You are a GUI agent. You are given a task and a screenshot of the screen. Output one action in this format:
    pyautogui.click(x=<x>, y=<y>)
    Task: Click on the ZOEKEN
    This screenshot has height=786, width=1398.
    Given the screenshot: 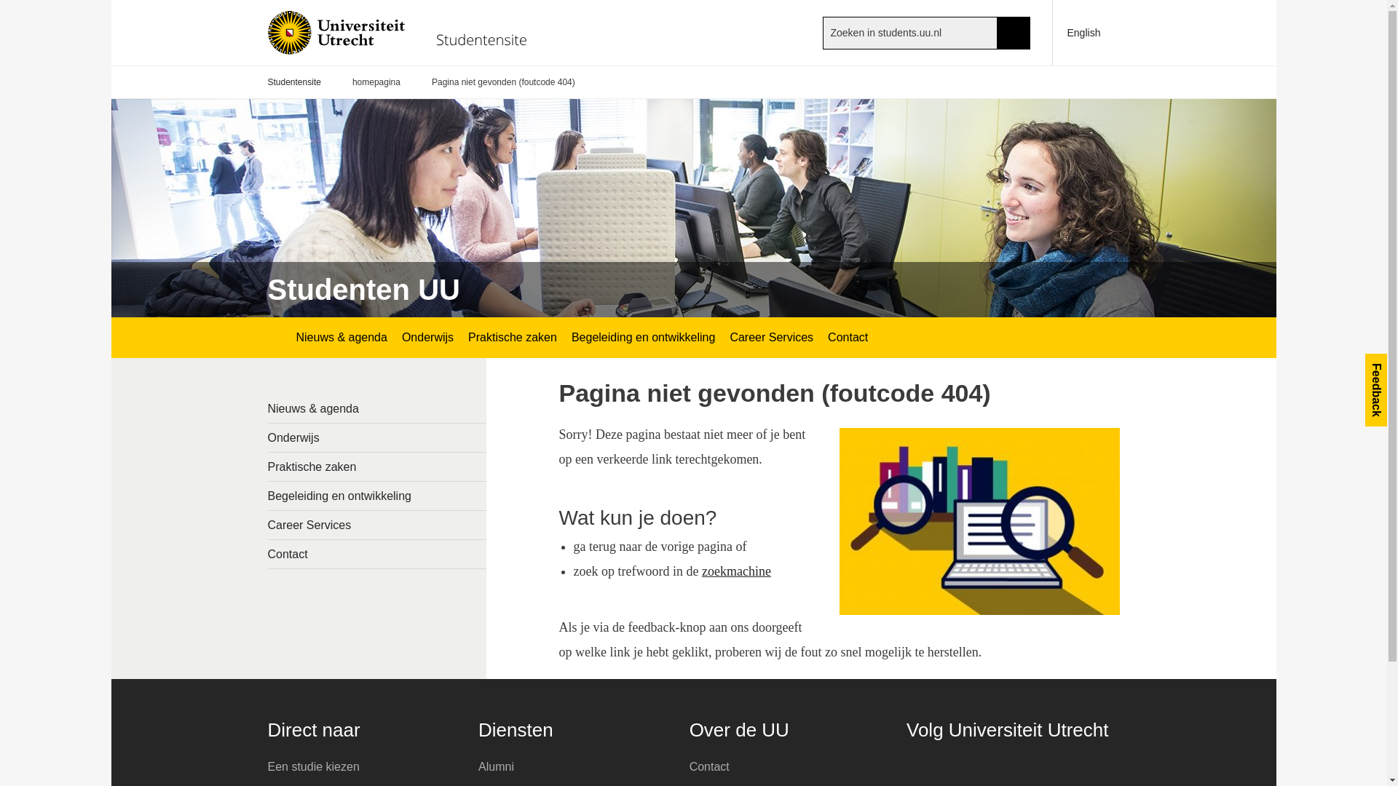 What is the action you would take?
    pyautogui.click(x=1014, y=32)
    